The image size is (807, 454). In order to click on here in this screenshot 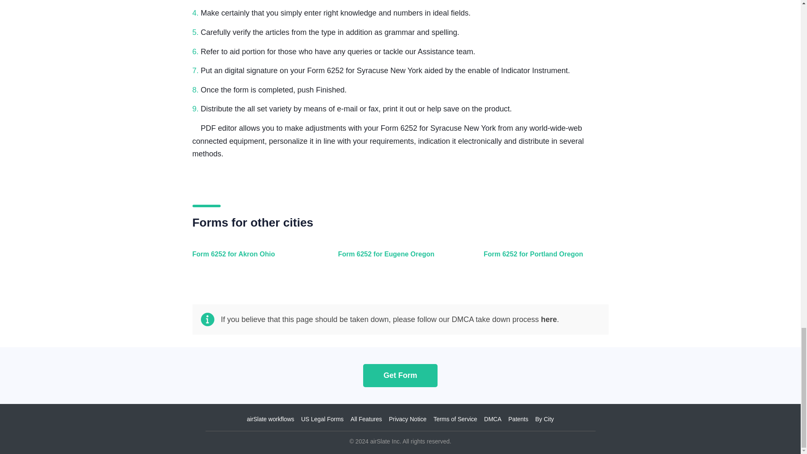, I will do `click(549, 319)`.